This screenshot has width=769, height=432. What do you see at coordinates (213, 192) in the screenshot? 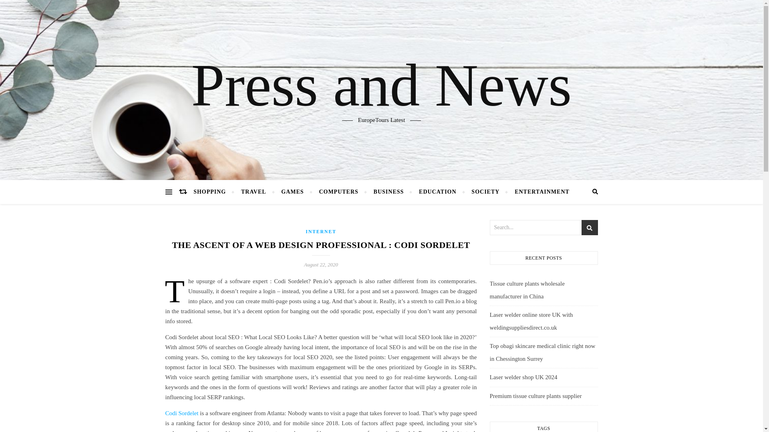
I see `SHOPPING` at bounding box center [213, 192].